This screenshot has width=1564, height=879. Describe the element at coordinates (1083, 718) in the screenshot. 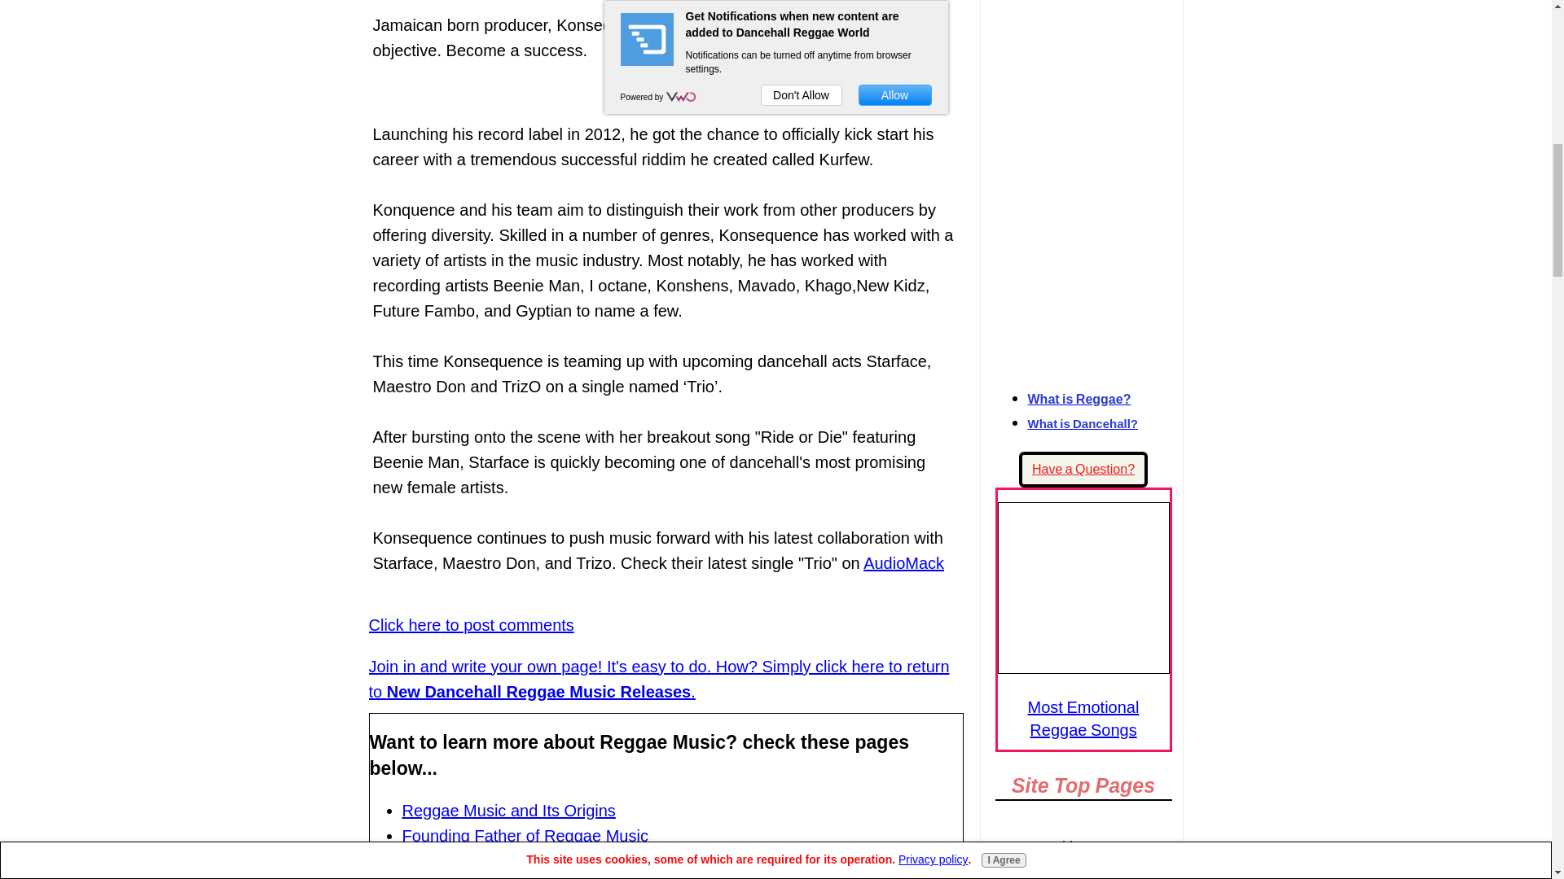

I see `Most Emotional Reggae Songs` at that location.